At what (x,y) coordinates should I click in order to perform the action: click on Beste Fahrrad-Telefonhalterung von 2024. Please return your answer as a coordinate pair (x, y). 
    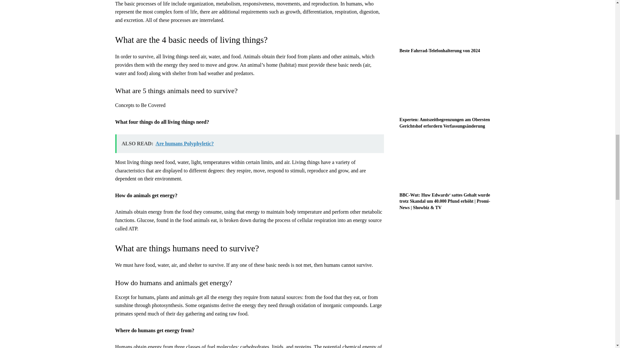
    Looking at the image, I should click on (449, 22).